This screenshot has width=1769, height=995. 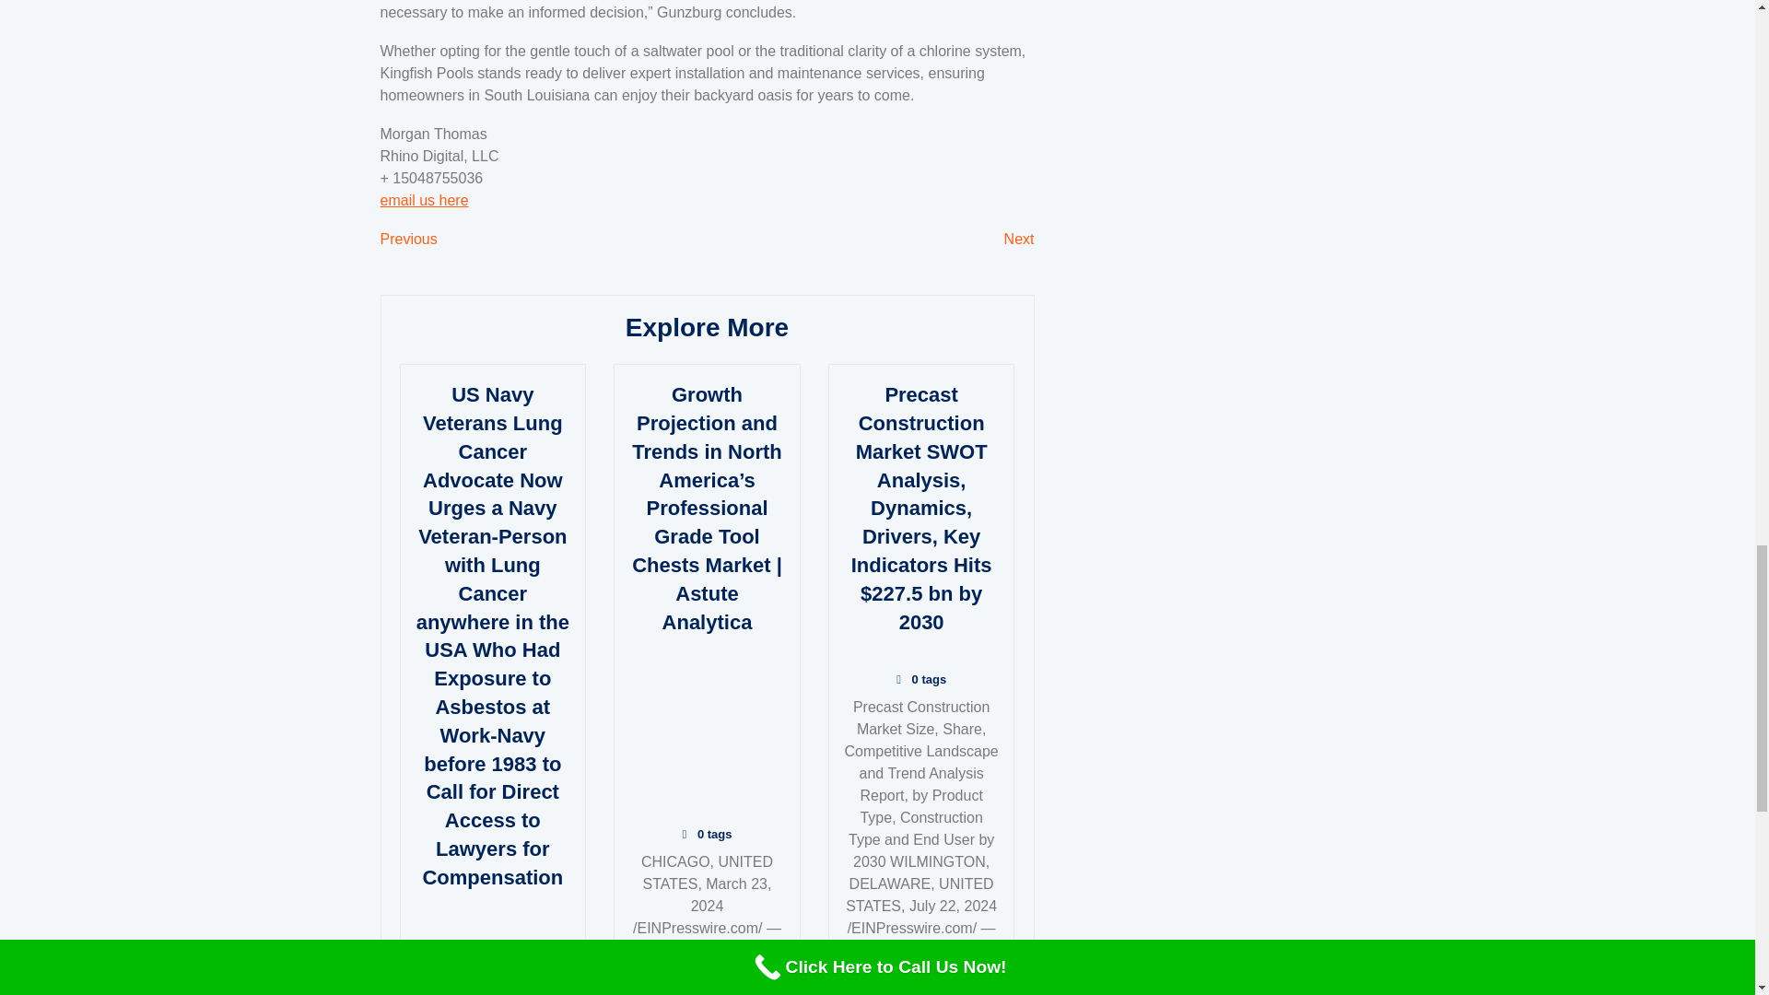 I want to click on email us here, so click(x=408, y=238).